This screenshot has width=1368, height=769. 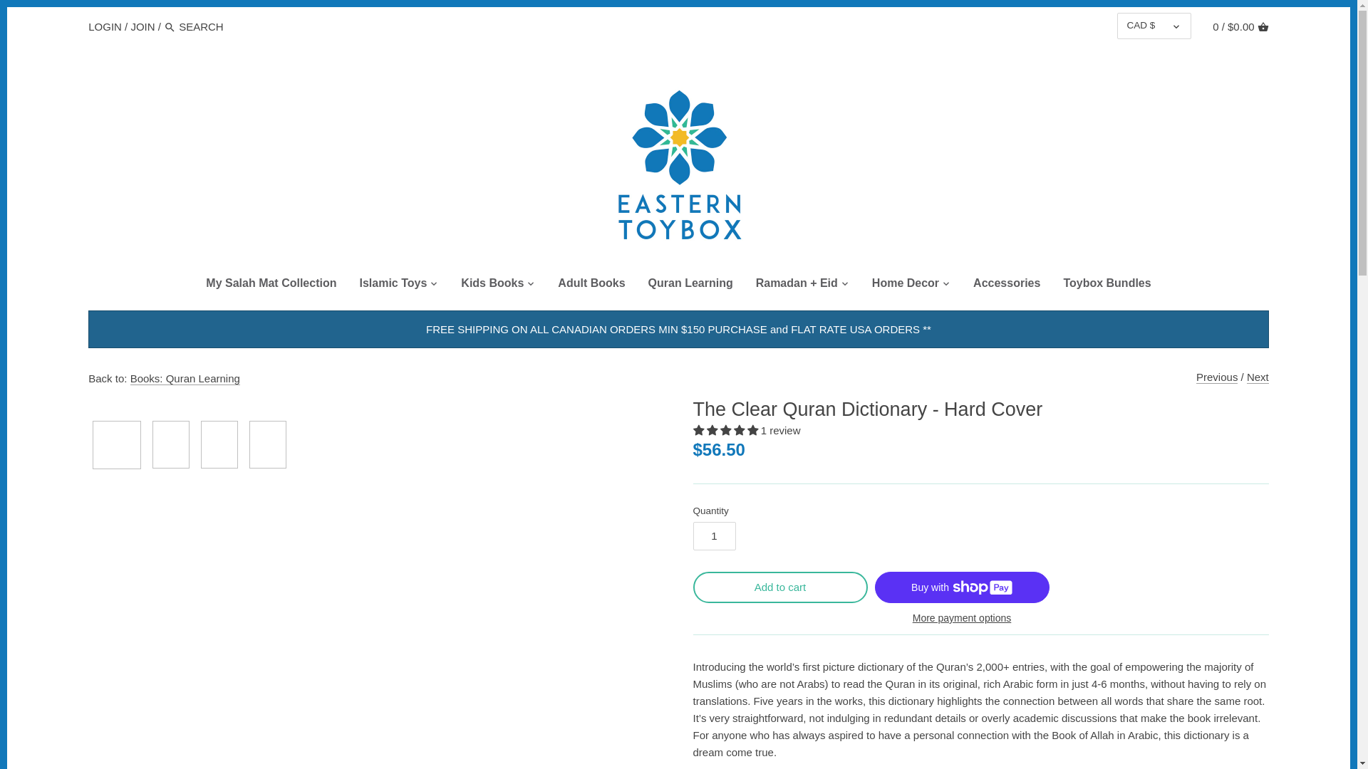 I want to click on JOIN, so click(x=142, y=26).